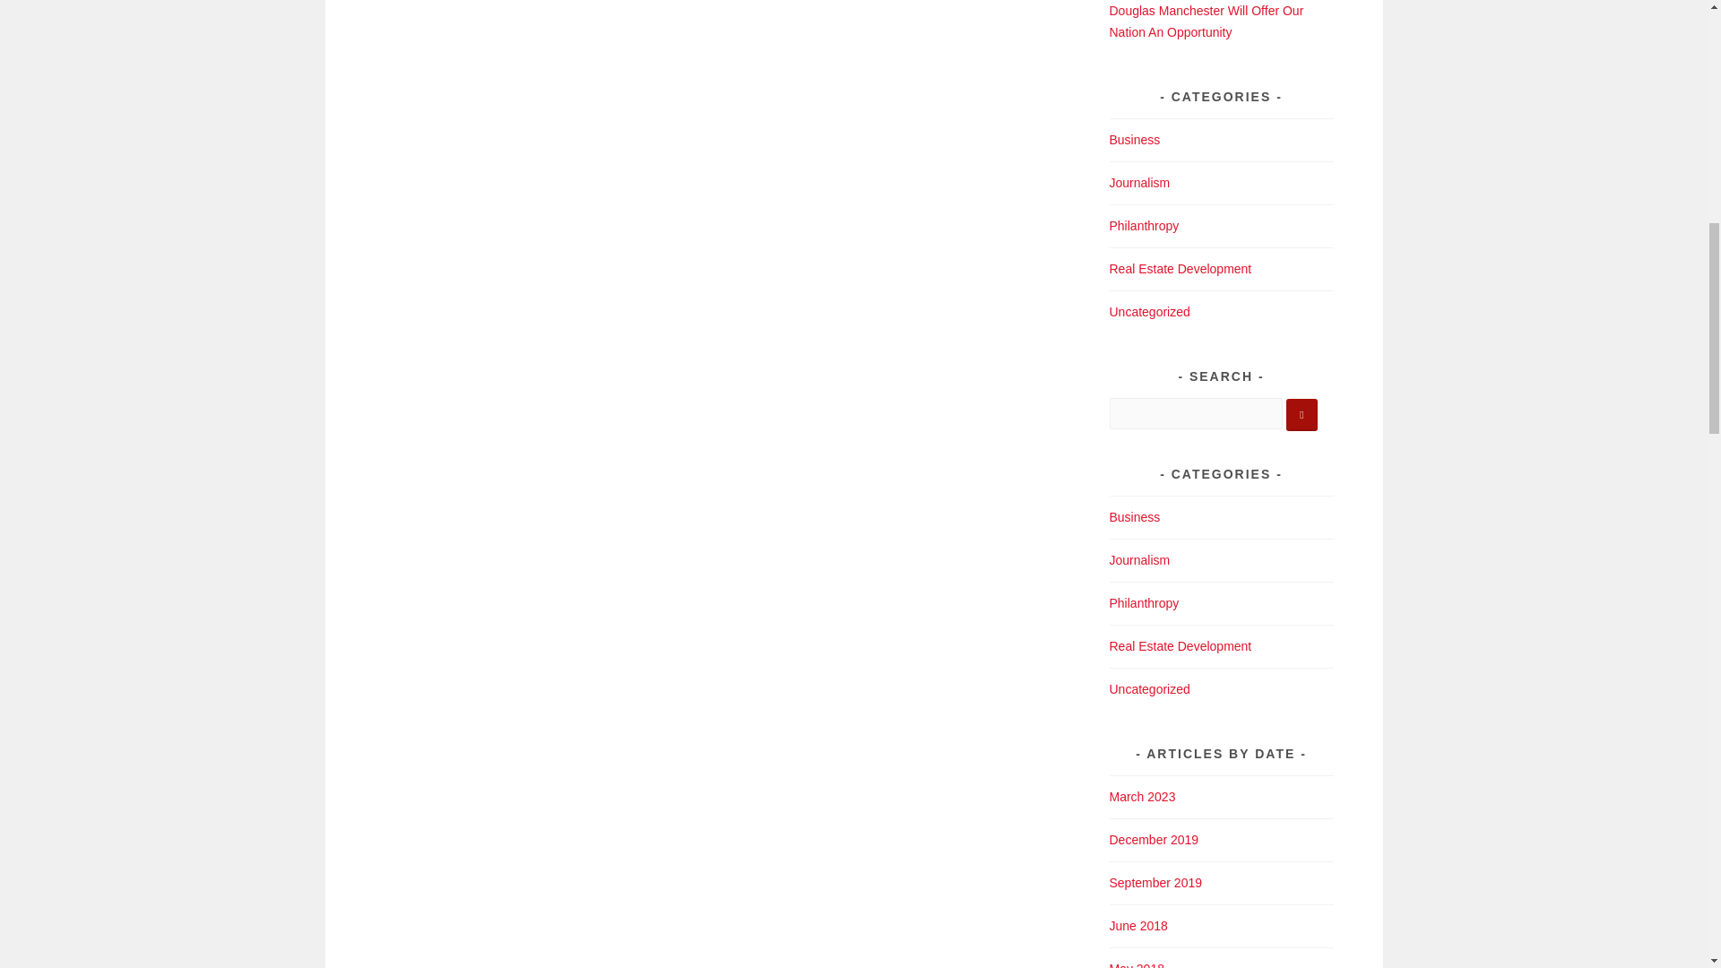 Image resolution: width=1721 pixels, height=968 pixels. I want to click on Uncategorized, so click(1150, 312).